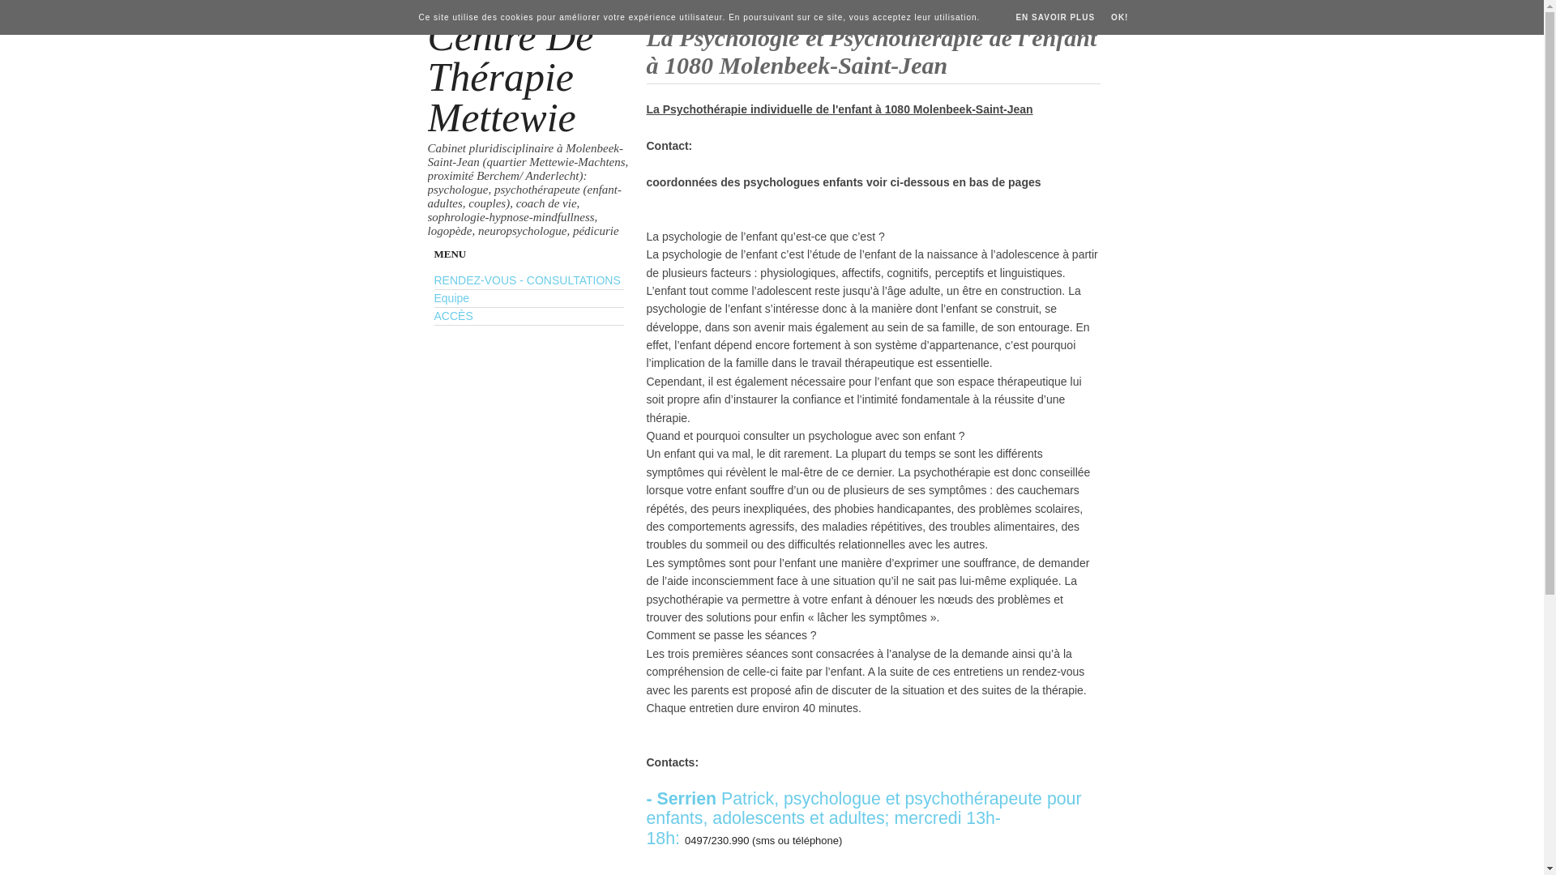  What do you see at coordinates (1120, 18) in the screenshot?
I see `OK!` at bounding box center [1120, 18].